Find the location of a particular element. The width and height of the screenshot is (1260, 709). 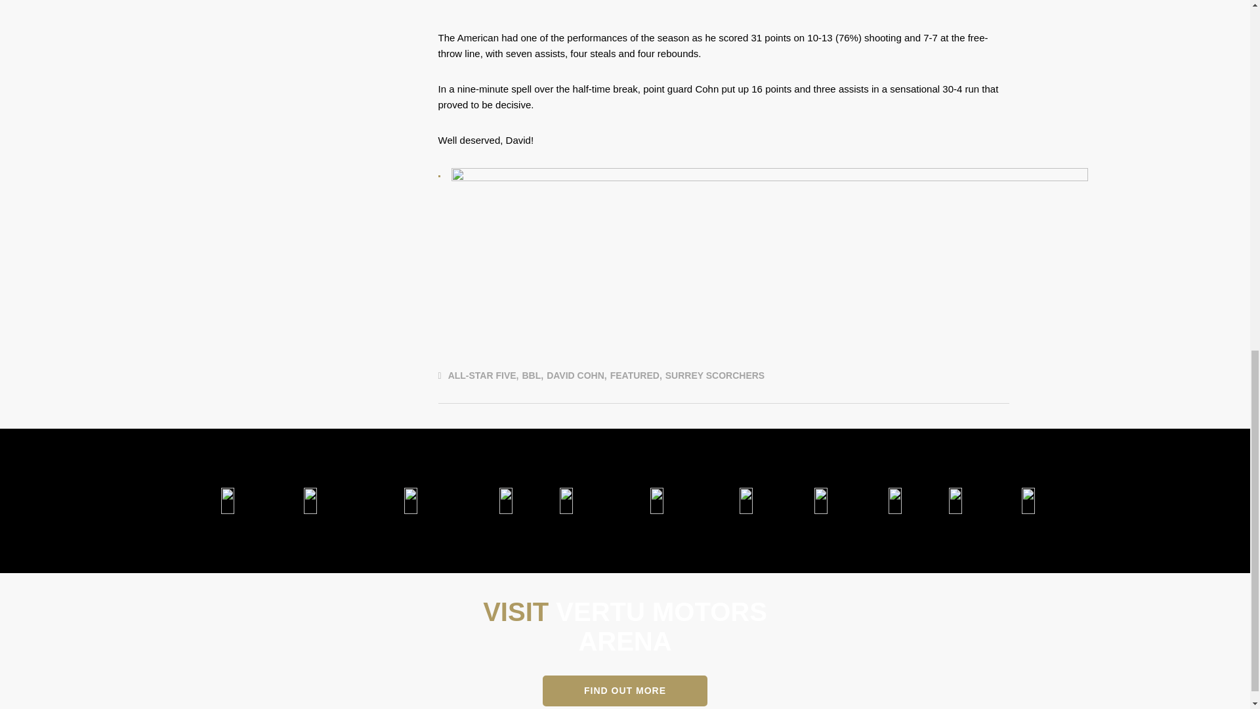

Northumbria Health is located at coordinates (505, 501).